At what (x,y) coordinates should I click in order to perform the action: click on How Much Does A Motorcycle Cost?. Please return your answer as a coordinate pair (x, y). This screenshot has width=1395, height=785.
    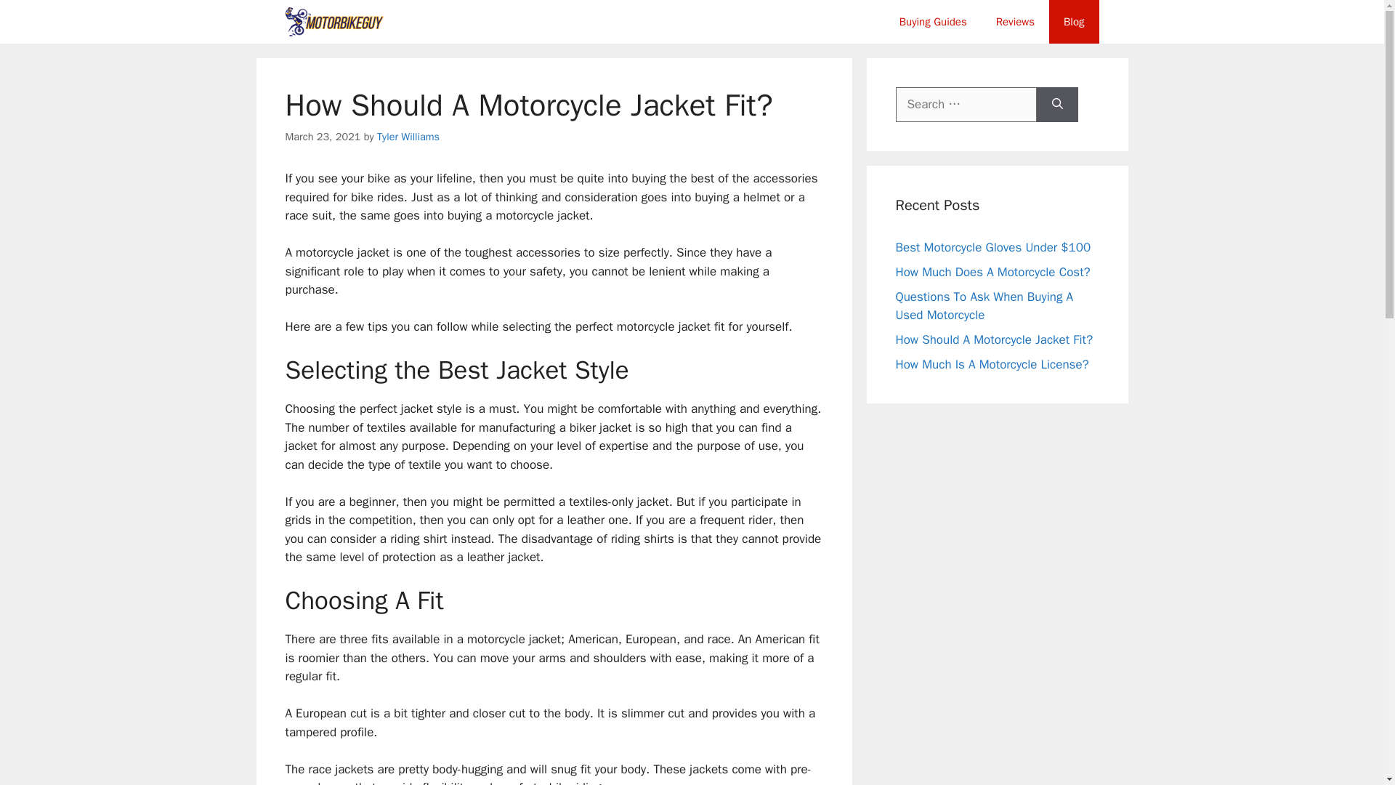
    Looking at the image, I should click on (992, 272).